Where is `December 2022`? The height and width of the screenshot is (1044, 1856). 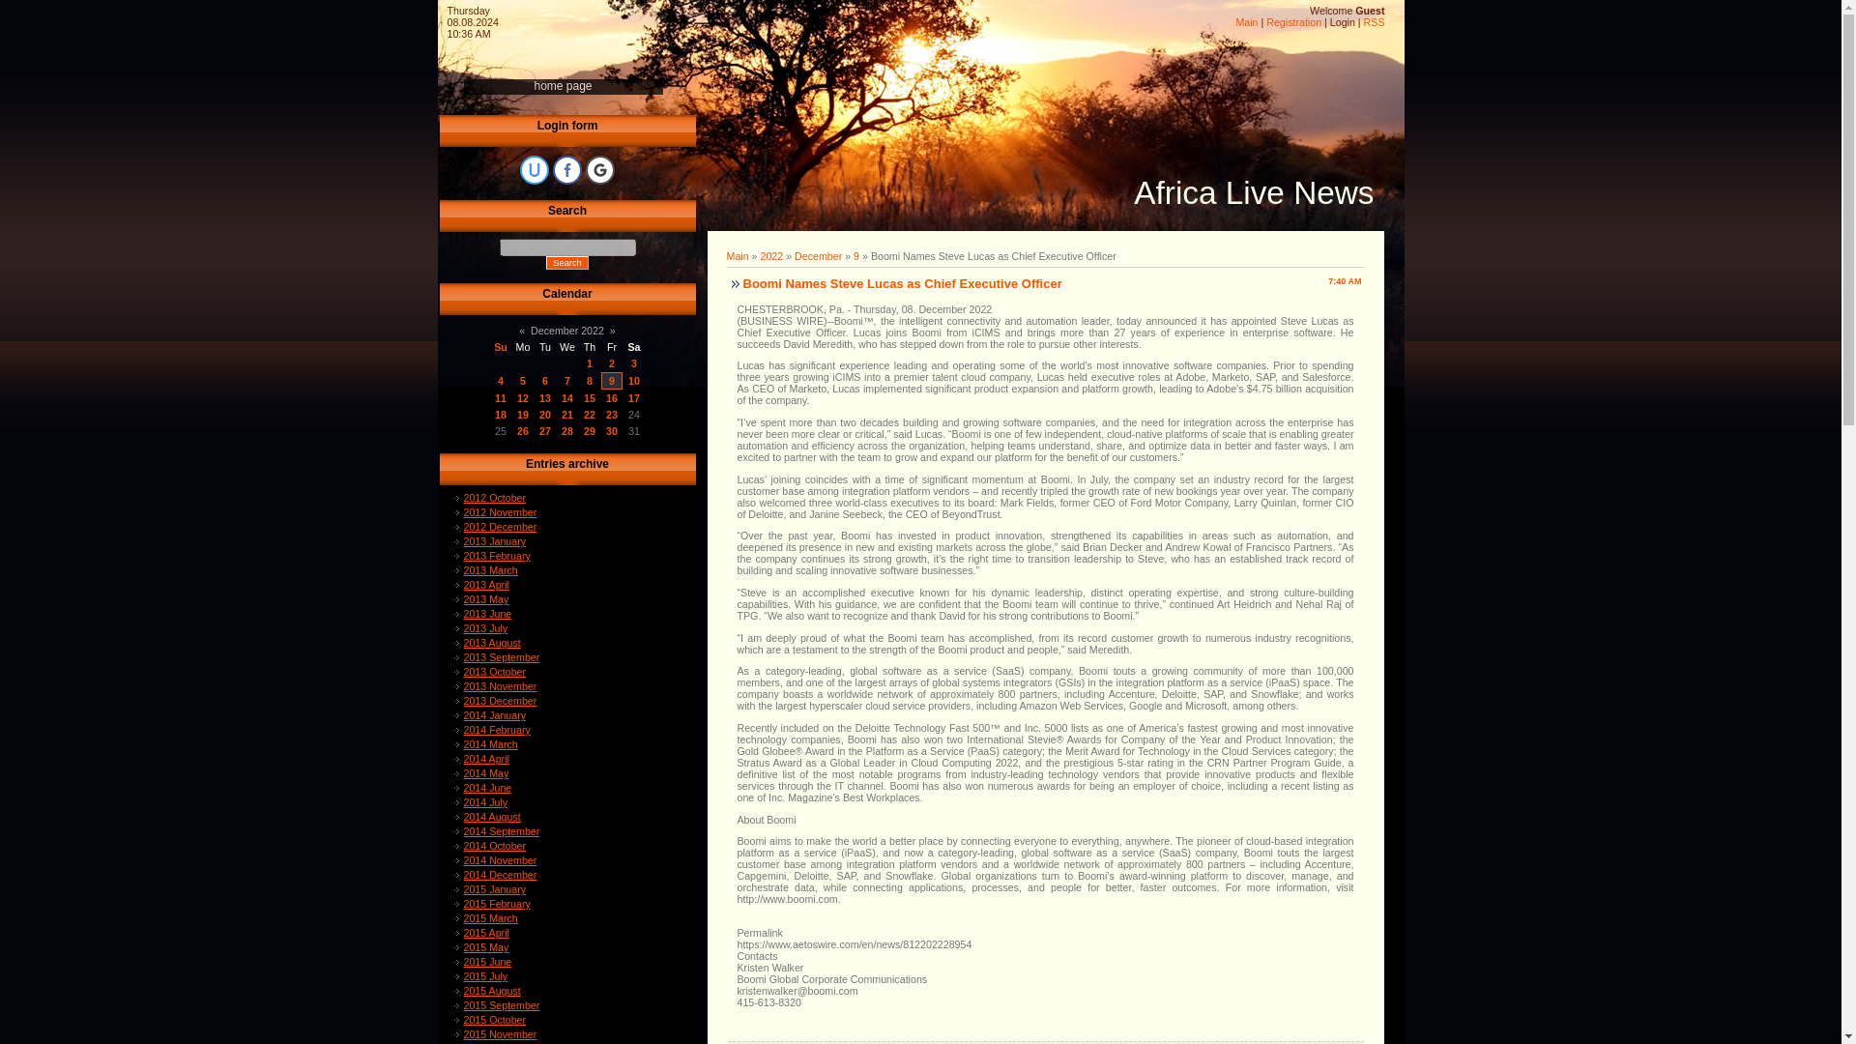 December 2022 is located at coordinates (567, 330).